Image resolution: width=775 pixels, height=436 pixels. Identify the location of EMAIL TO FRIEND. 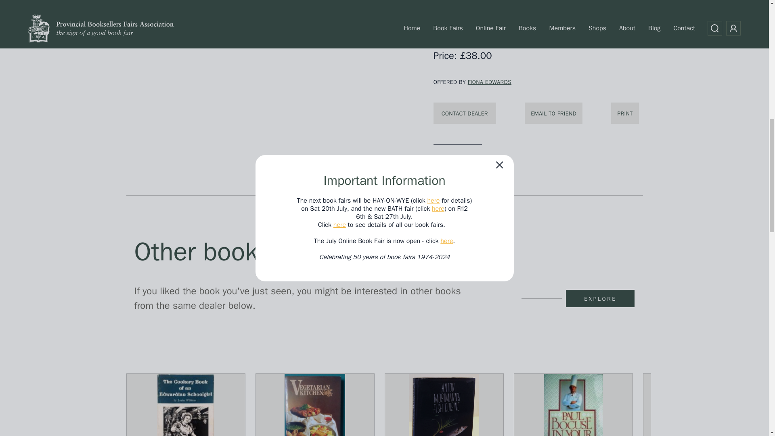
(553, 113).